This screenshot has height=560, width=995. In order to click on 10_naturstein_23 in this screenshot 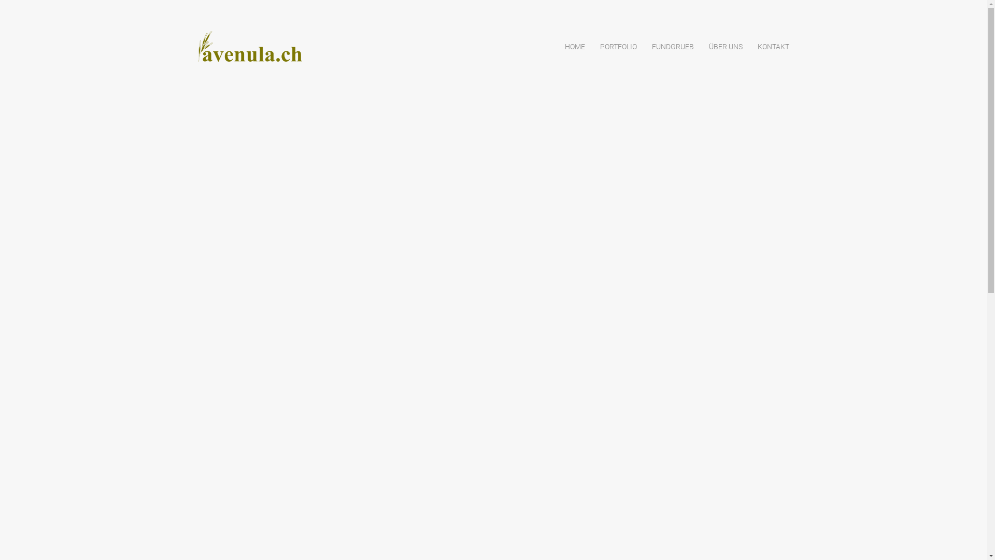, I will do `click(682, 144)`.